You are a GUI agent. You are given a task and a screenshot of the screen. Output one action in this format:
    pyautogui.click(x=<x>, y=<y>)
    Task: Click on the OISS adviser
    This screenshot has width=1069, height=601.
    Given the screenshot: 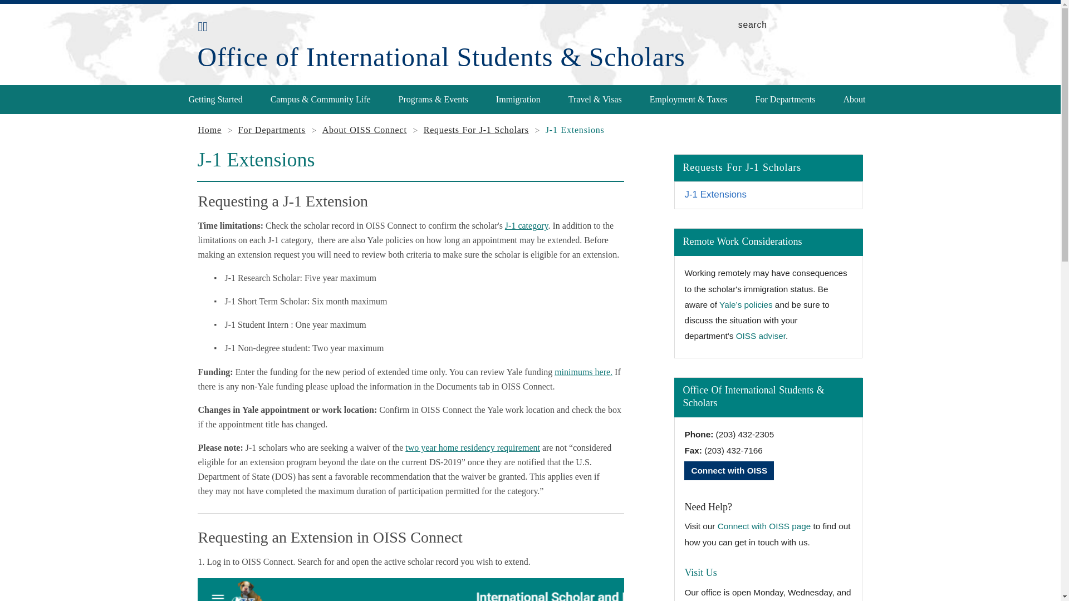 What is the action you would take?
    pyautogui.click(x=761, y=336)
    